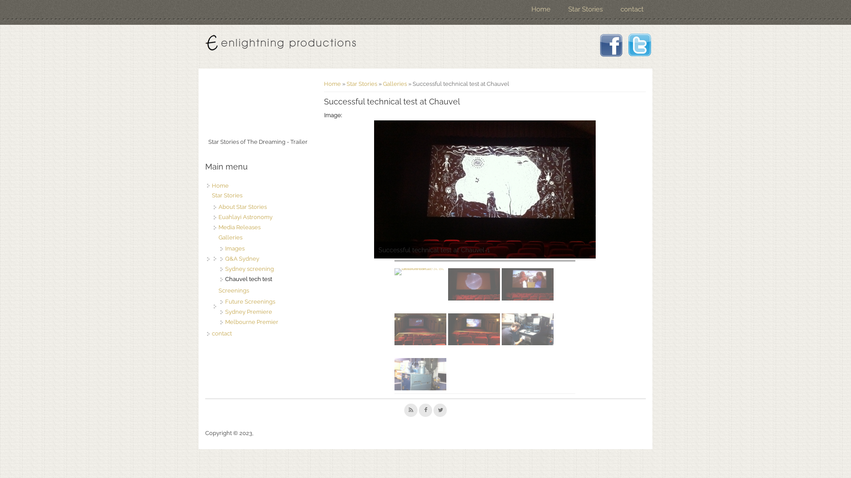  I want to click on Successful technical test at Chauvel-5, so click(474, 329).